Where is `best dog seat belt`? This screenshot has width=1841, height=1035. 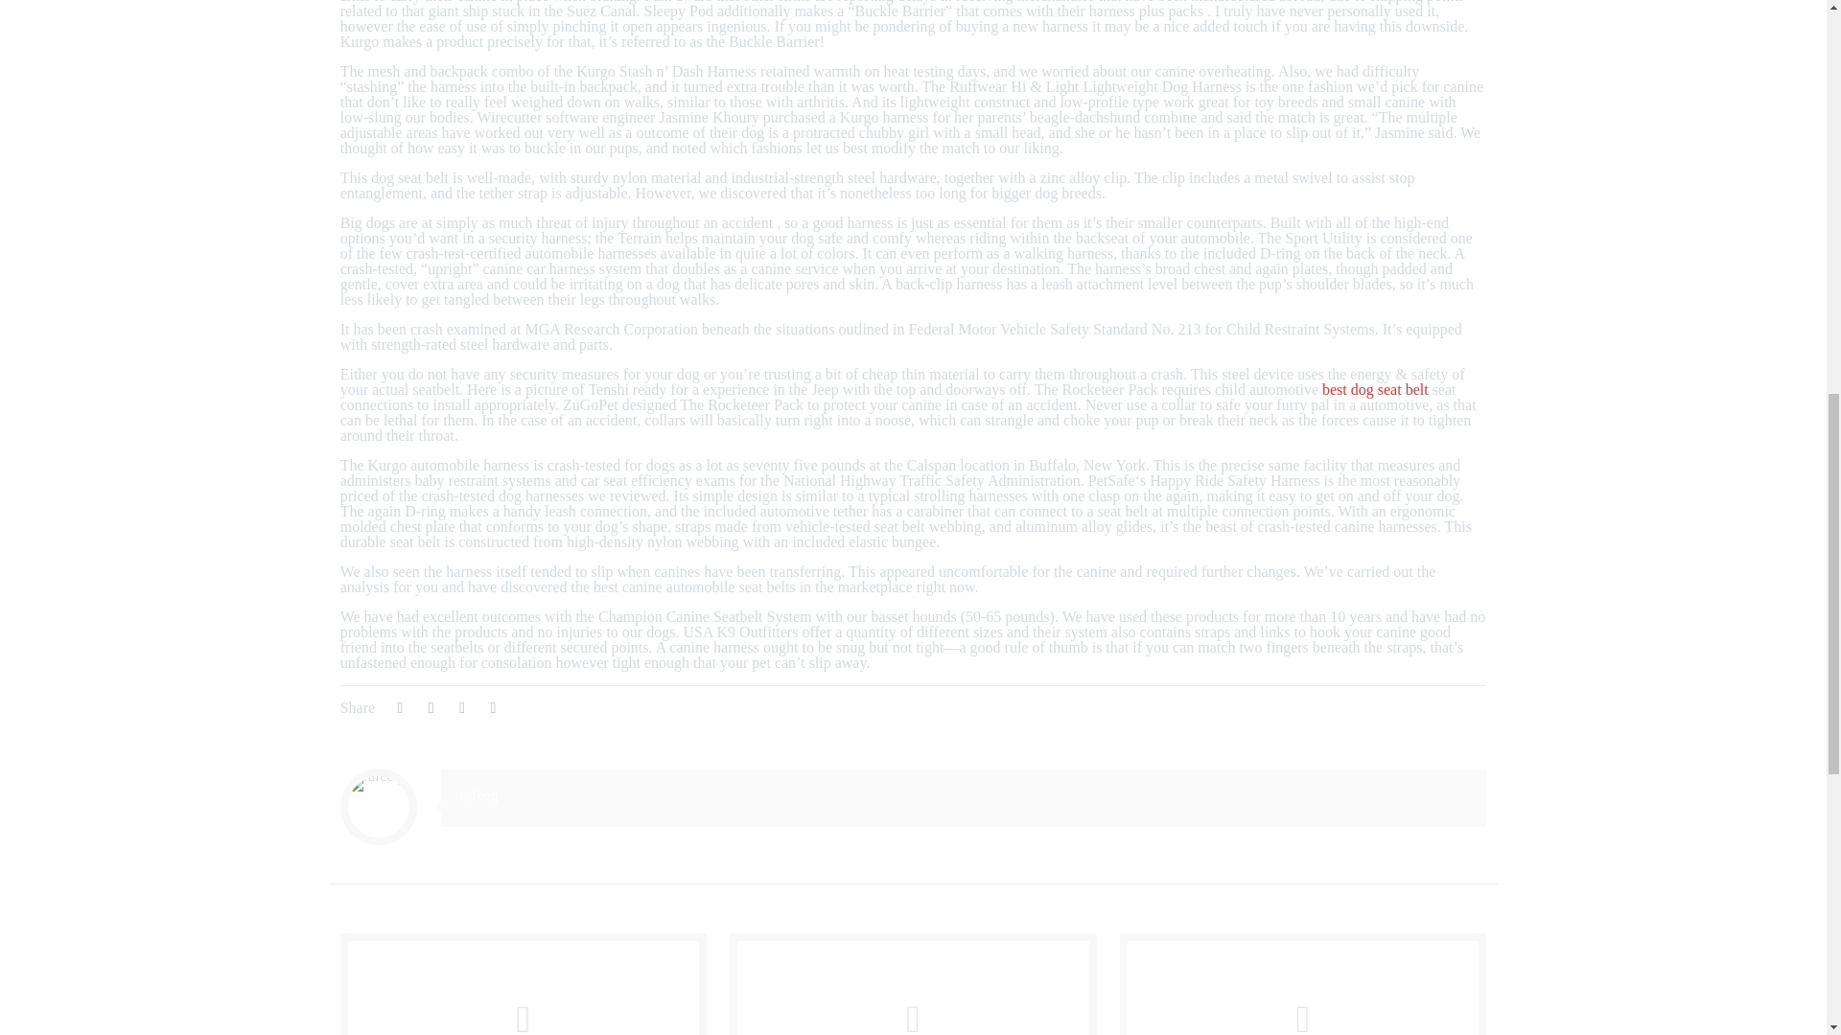 best dog seat belt is located at coordinates (1375, 389).